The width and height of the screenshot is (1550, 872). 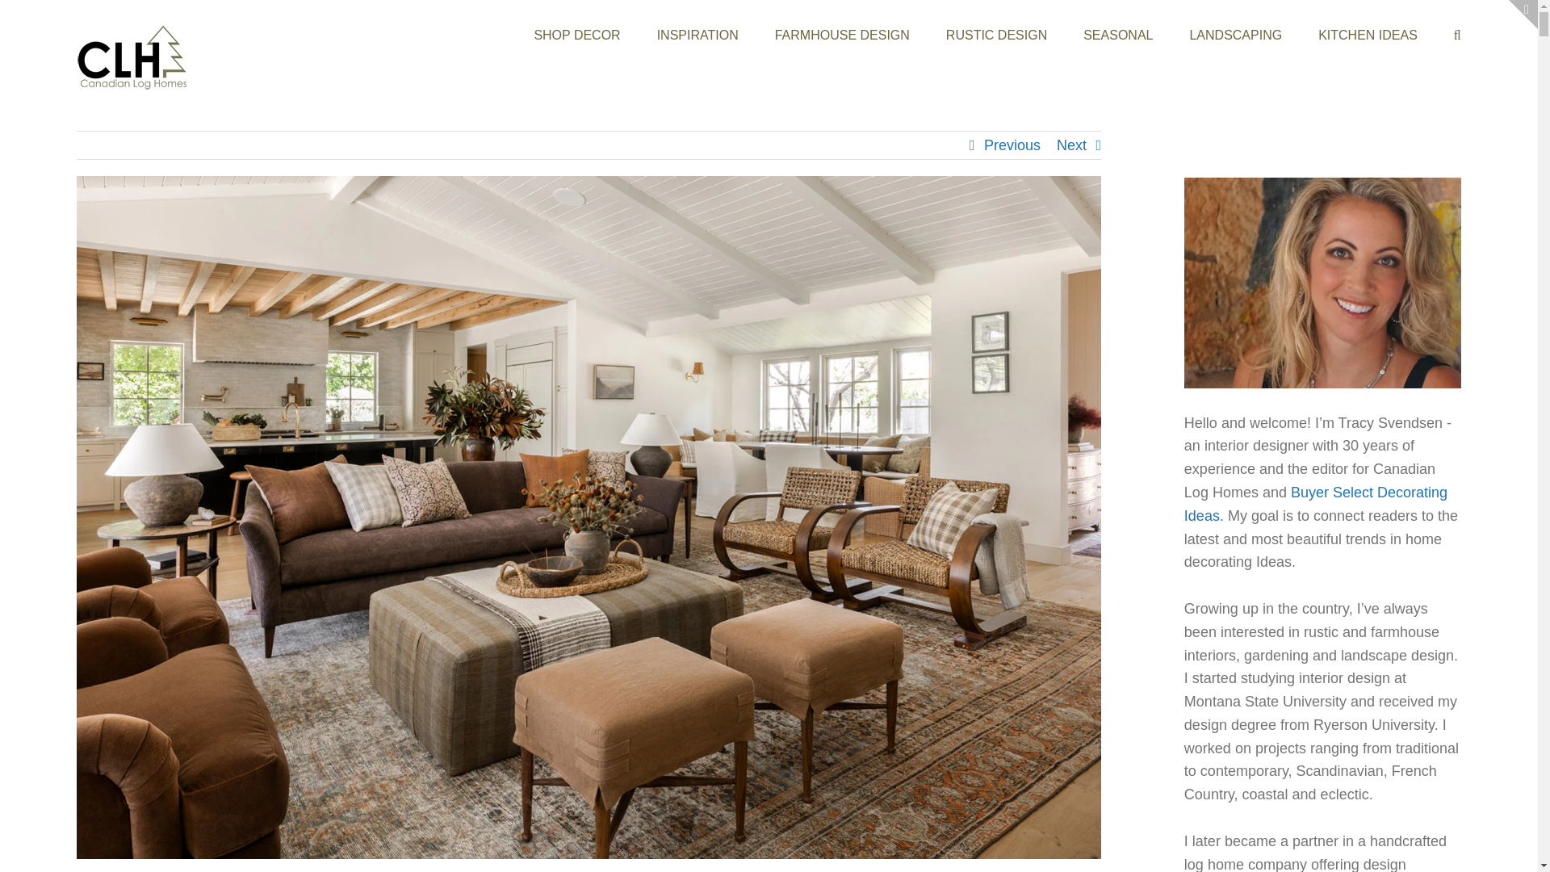 What do you see at coordinates (576, 34) in the screenshot?
I see `SHOP DECOR` at bounding box center [576, 34].